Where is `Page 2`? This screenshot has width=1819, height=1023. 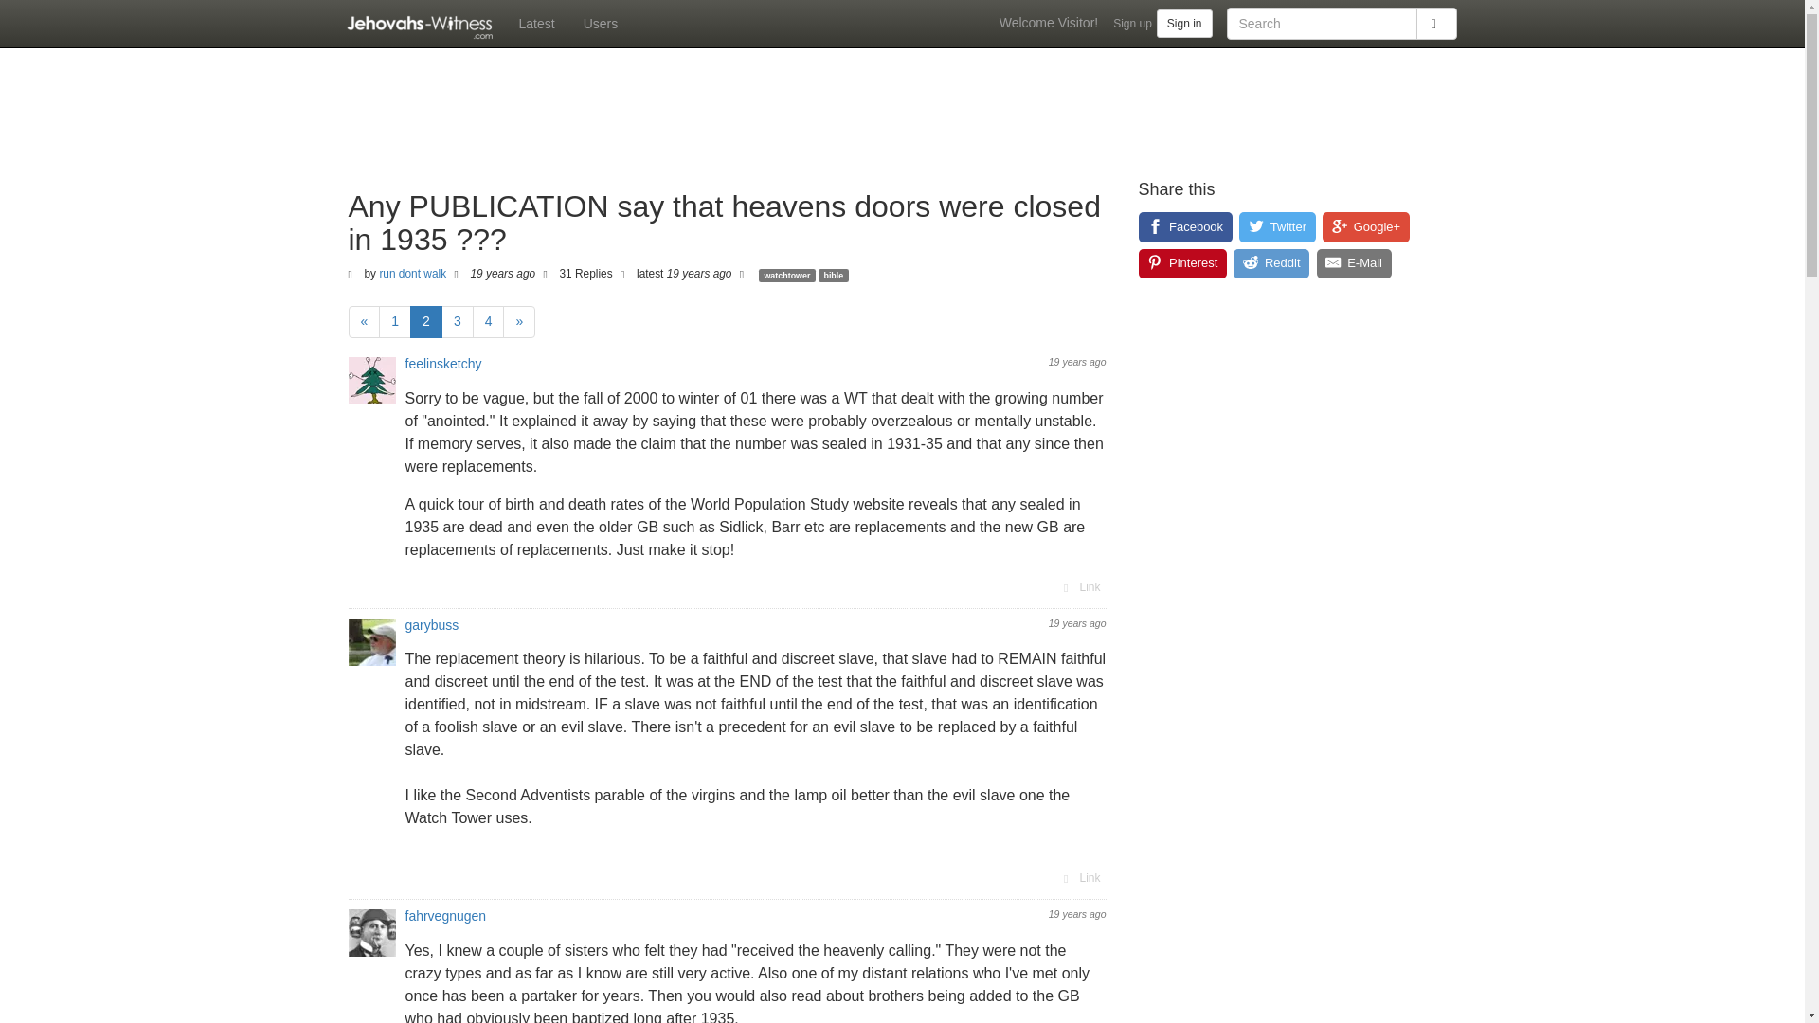
Page 2 is located at coordinates (426, 322).